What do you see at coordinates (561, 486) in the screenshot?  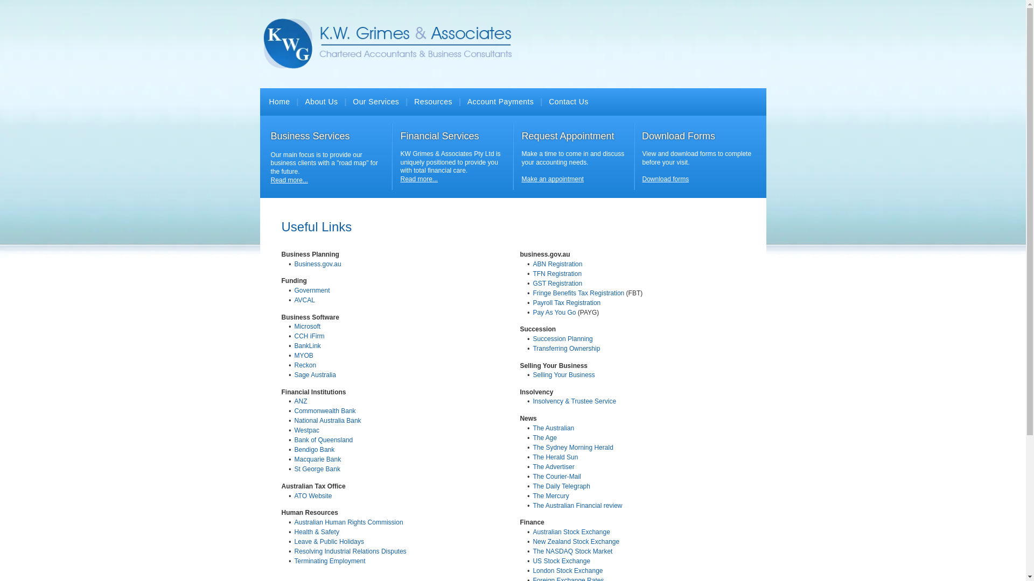 I see `The Daily Telegraph` at bounding box center [561, 486].